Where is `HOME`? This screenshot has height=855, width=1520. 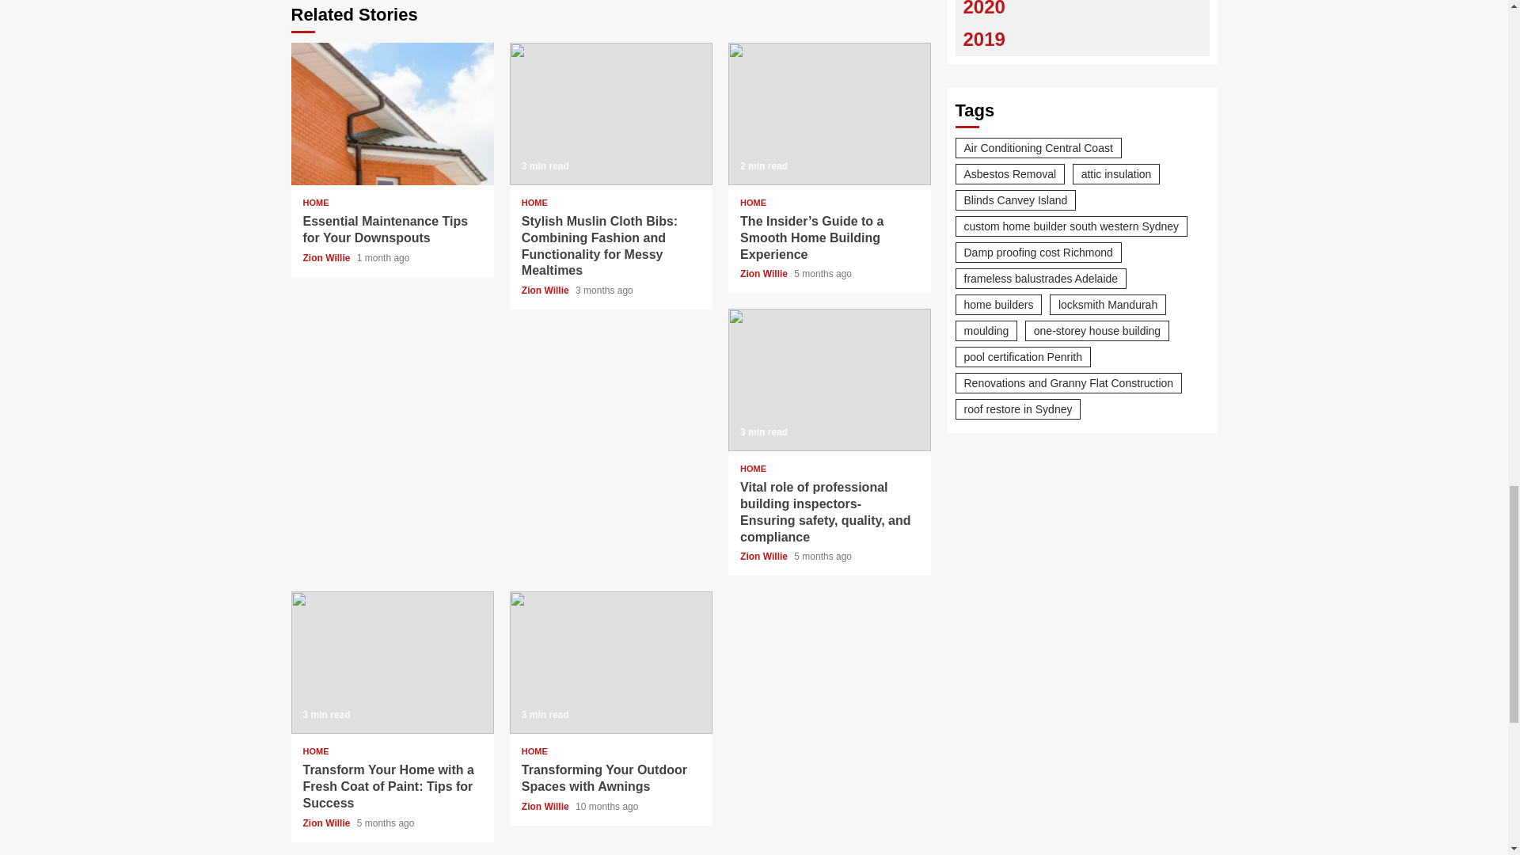
HOME is located at coordinates (315, 203).